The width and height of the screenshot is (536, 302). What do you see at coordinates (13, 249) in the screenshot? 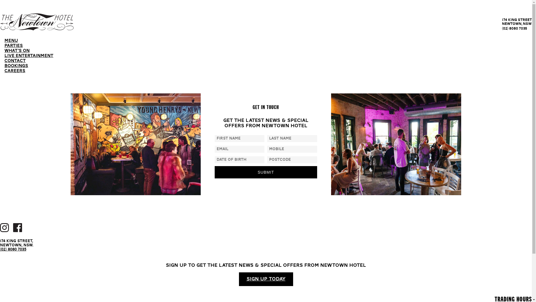
I see `(02) 8080 7035` at bounding box center [13, 249].